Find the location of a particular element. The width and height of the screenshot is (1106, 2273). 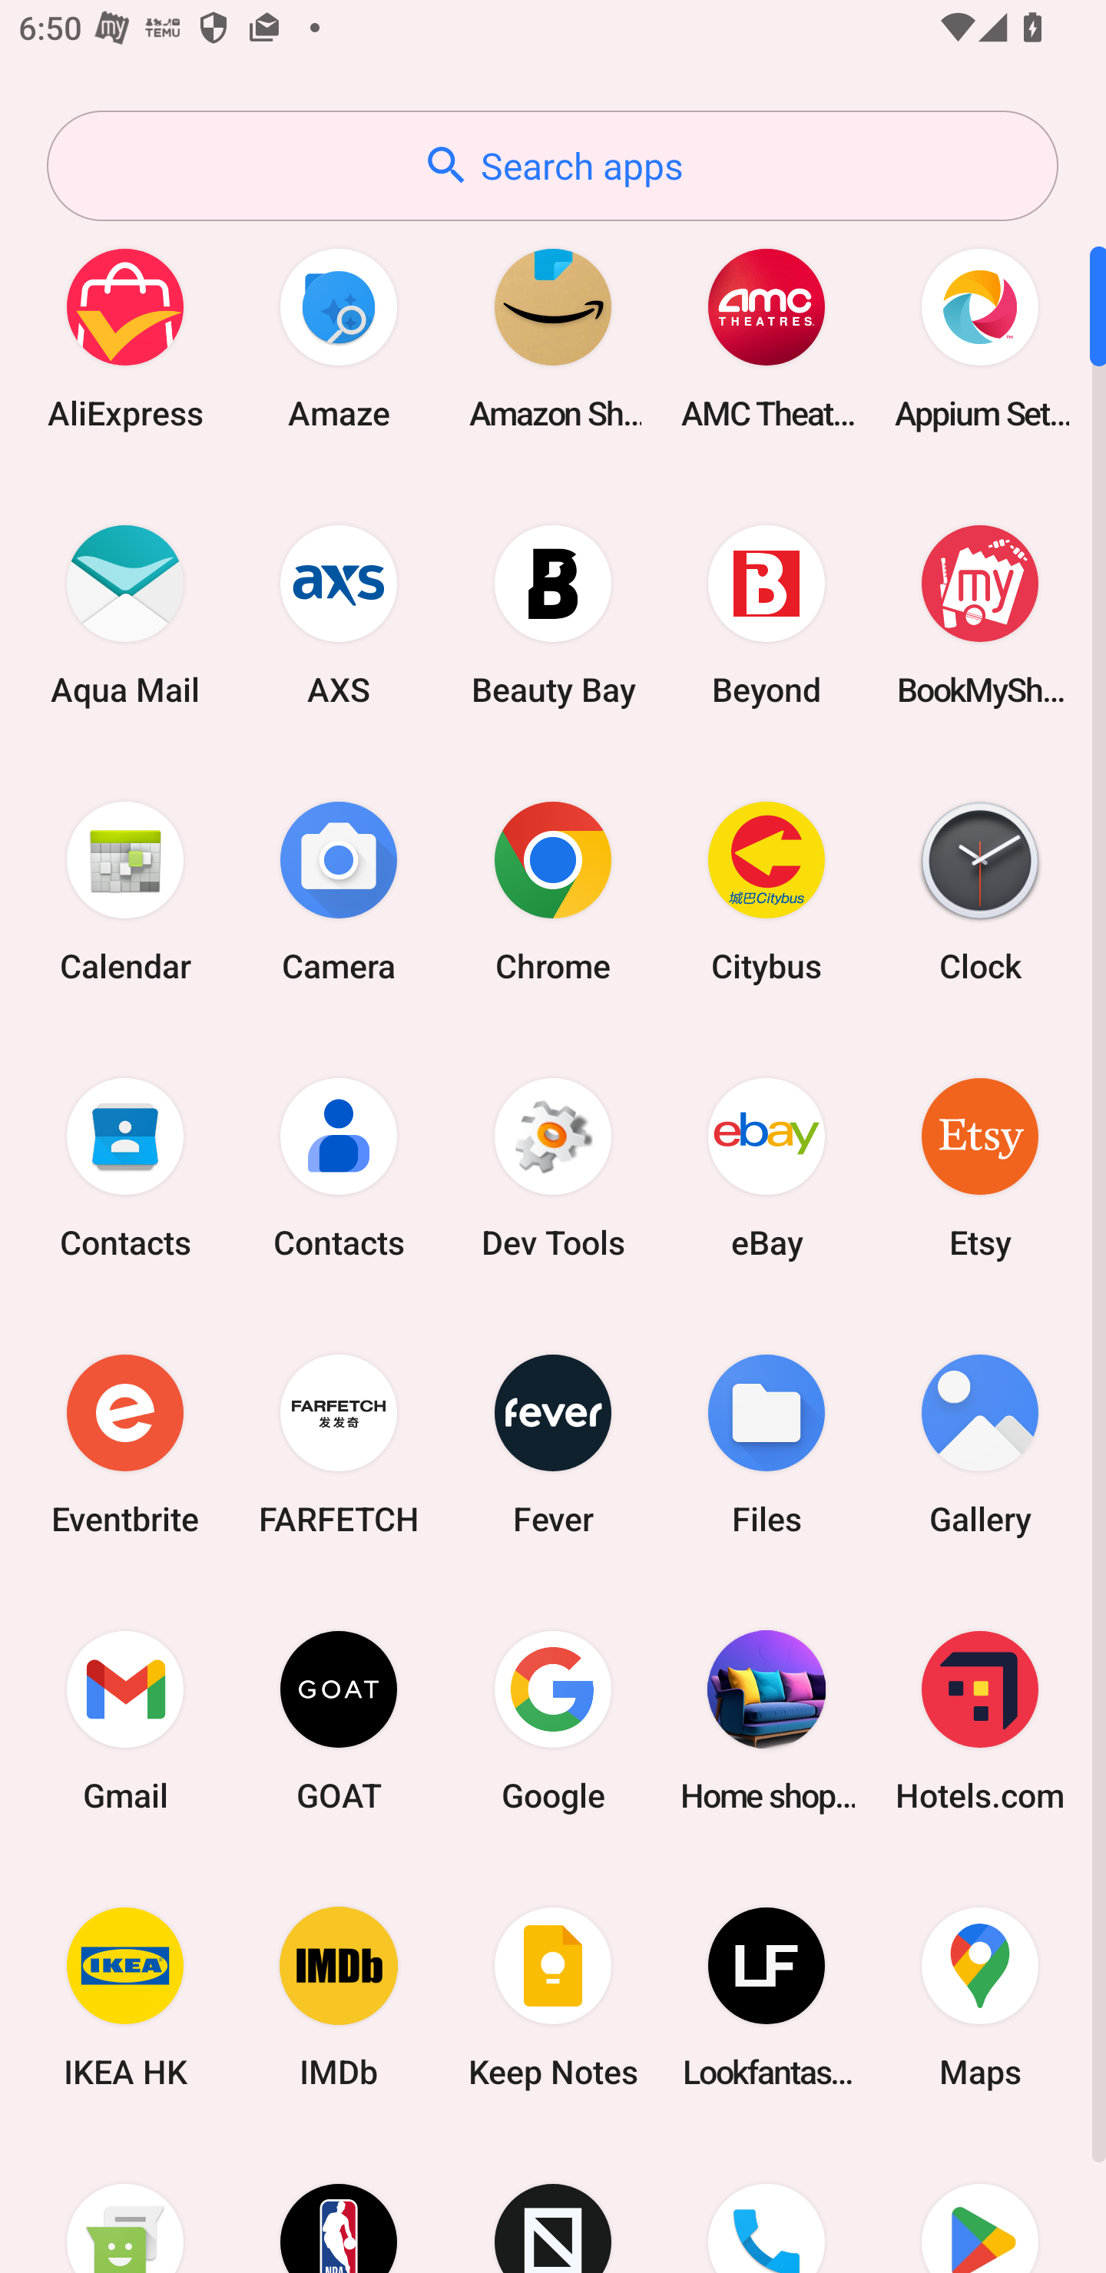

Beyond is located at coordinates (767, 614).